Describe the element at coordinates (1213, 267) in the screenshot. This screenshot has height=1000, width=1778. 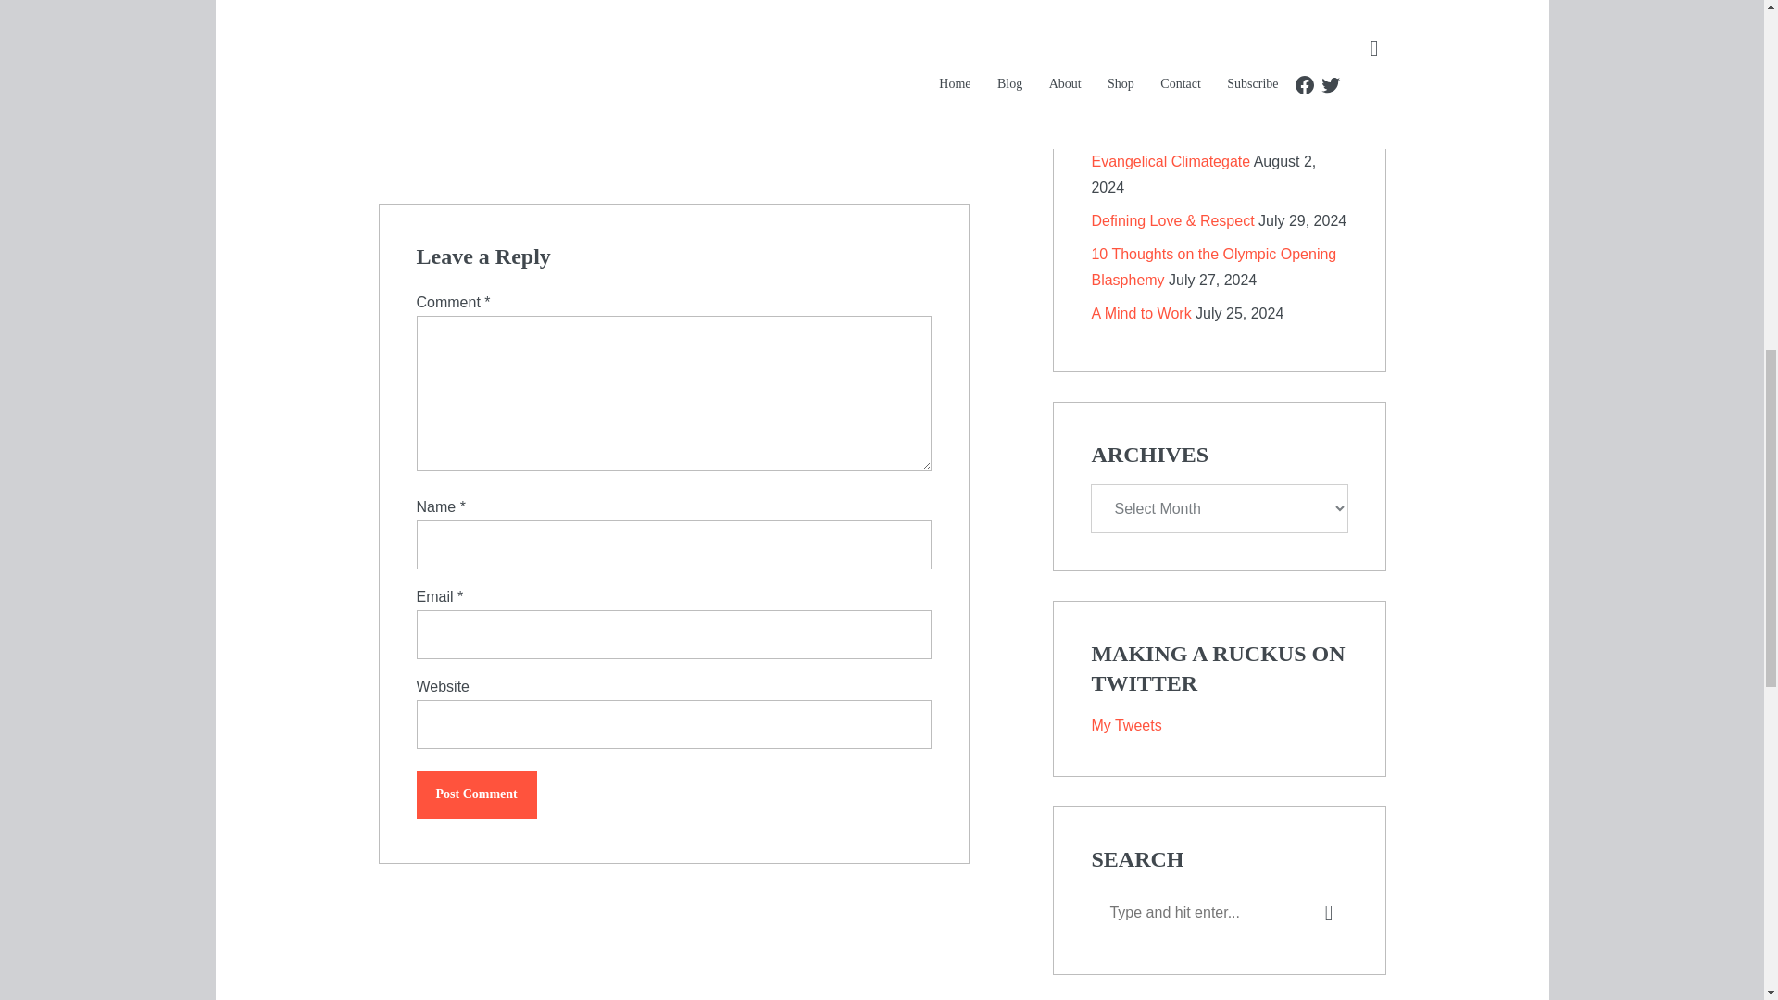
I see `10 Thoughts on the Olympic Opening Blasphemy` at that location.